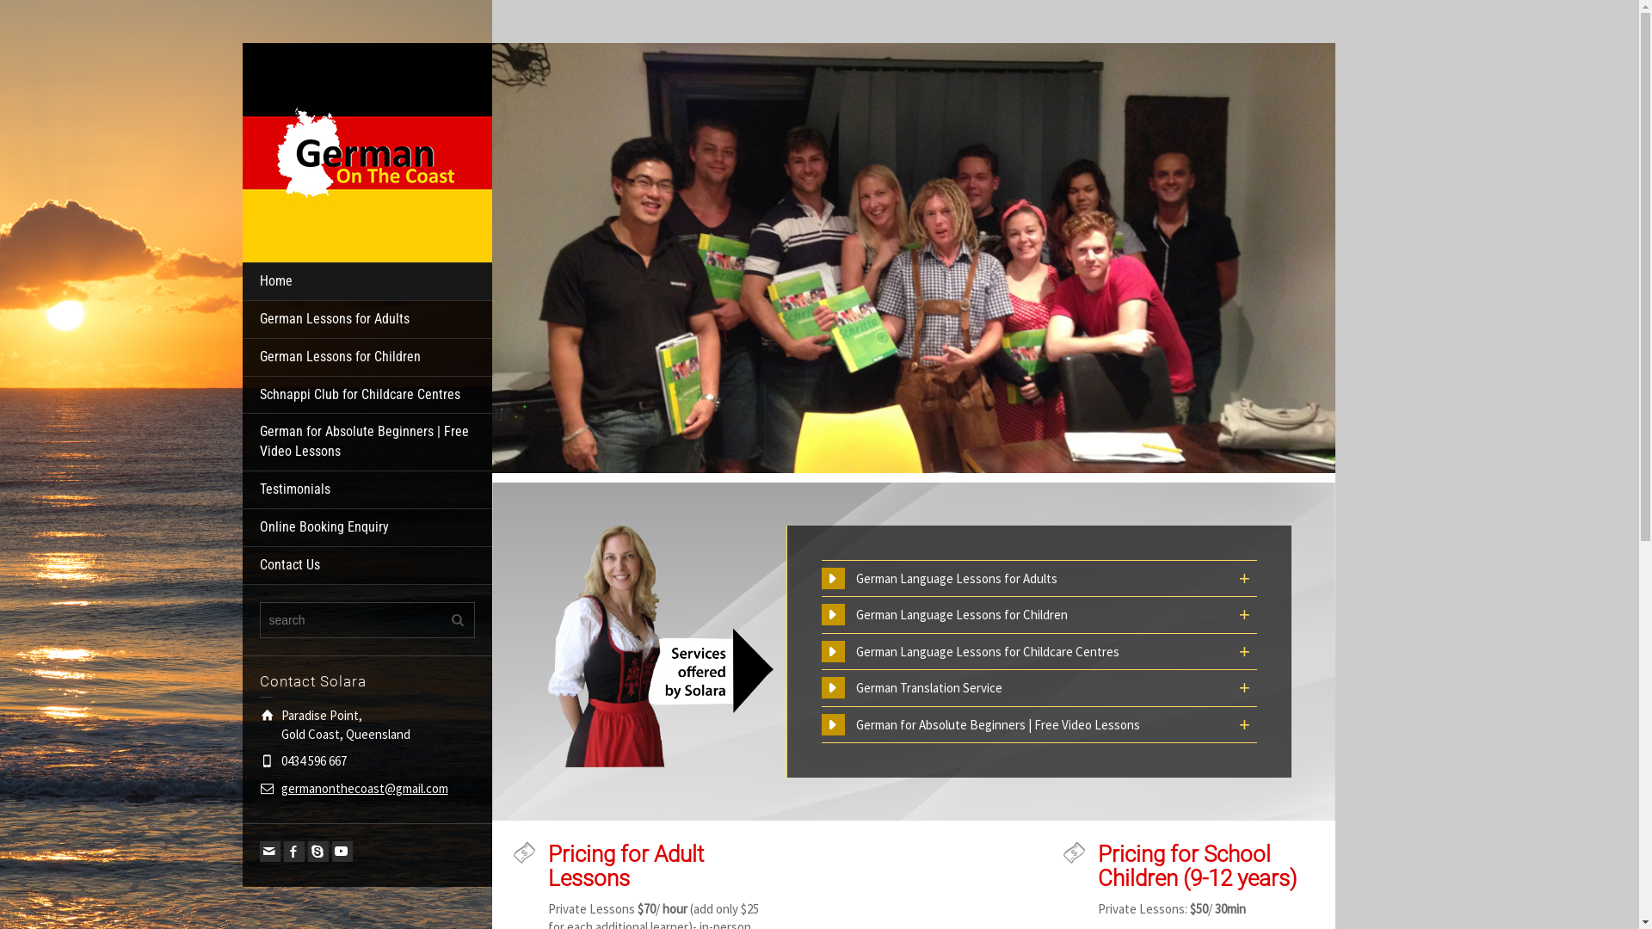 This screenshot has width=1652, height=929. Describe the element at coordinates (367, 528) in the screenshot. I see `Online Booking Enquiry` at that location.